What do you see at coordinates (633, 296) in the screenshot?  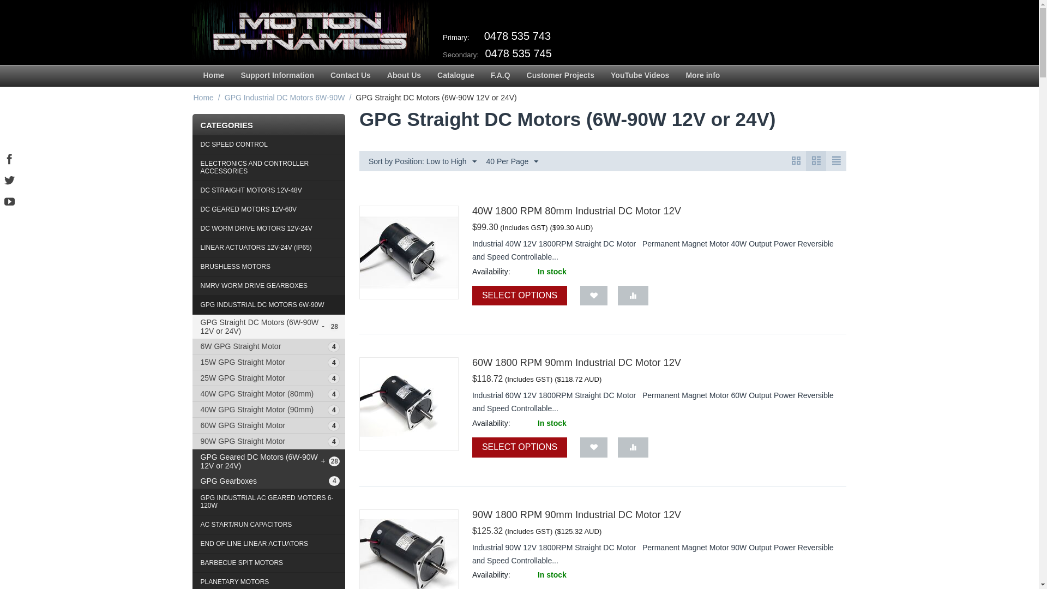 I see `Add to comparison list` at bounding box center [633, 296].